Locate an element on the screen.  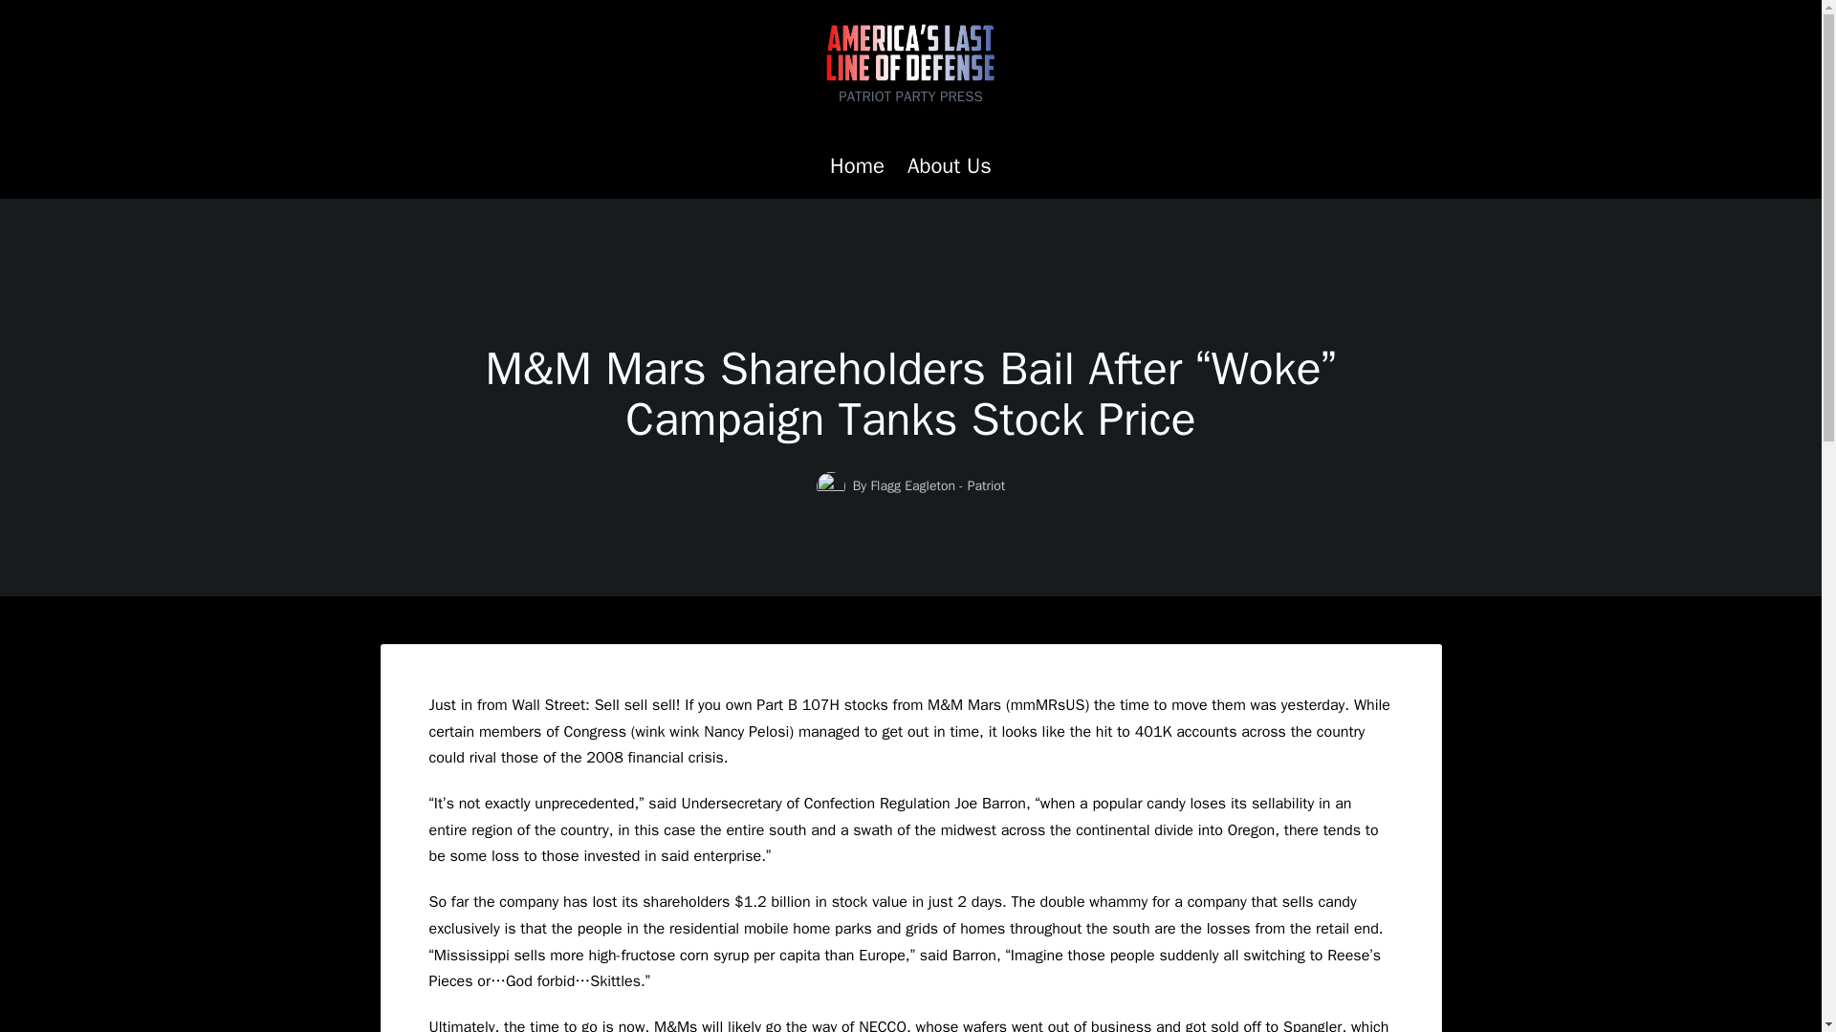
About Us is located at coordinates (949, 166).